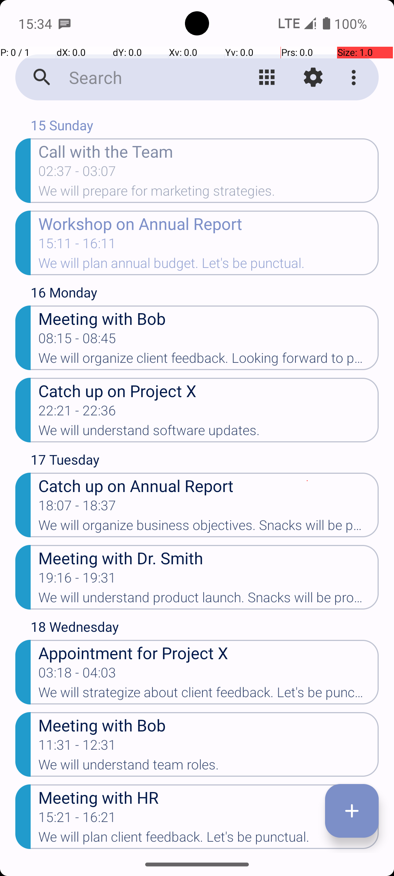  What do you see at coordinates (77, 580) in the screenshot?
I see `19:16 - 19:31` at bounding box center [77, 580].